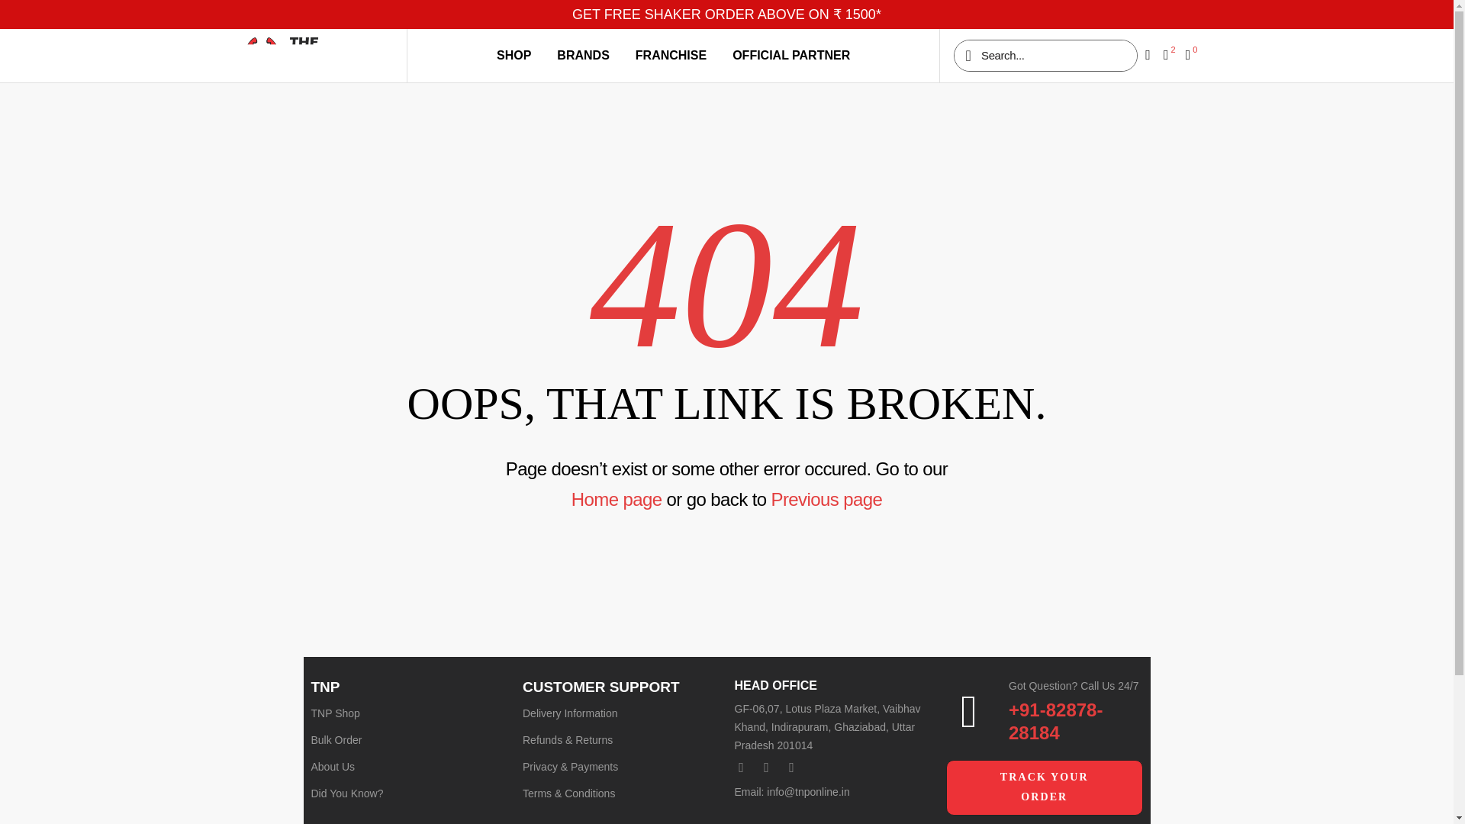 The width and height of the screenshot is (1465, 824). What do you see at coordinates (617, 499) in the screenshot?
I see `Home page` at bounding box center [617, 499].